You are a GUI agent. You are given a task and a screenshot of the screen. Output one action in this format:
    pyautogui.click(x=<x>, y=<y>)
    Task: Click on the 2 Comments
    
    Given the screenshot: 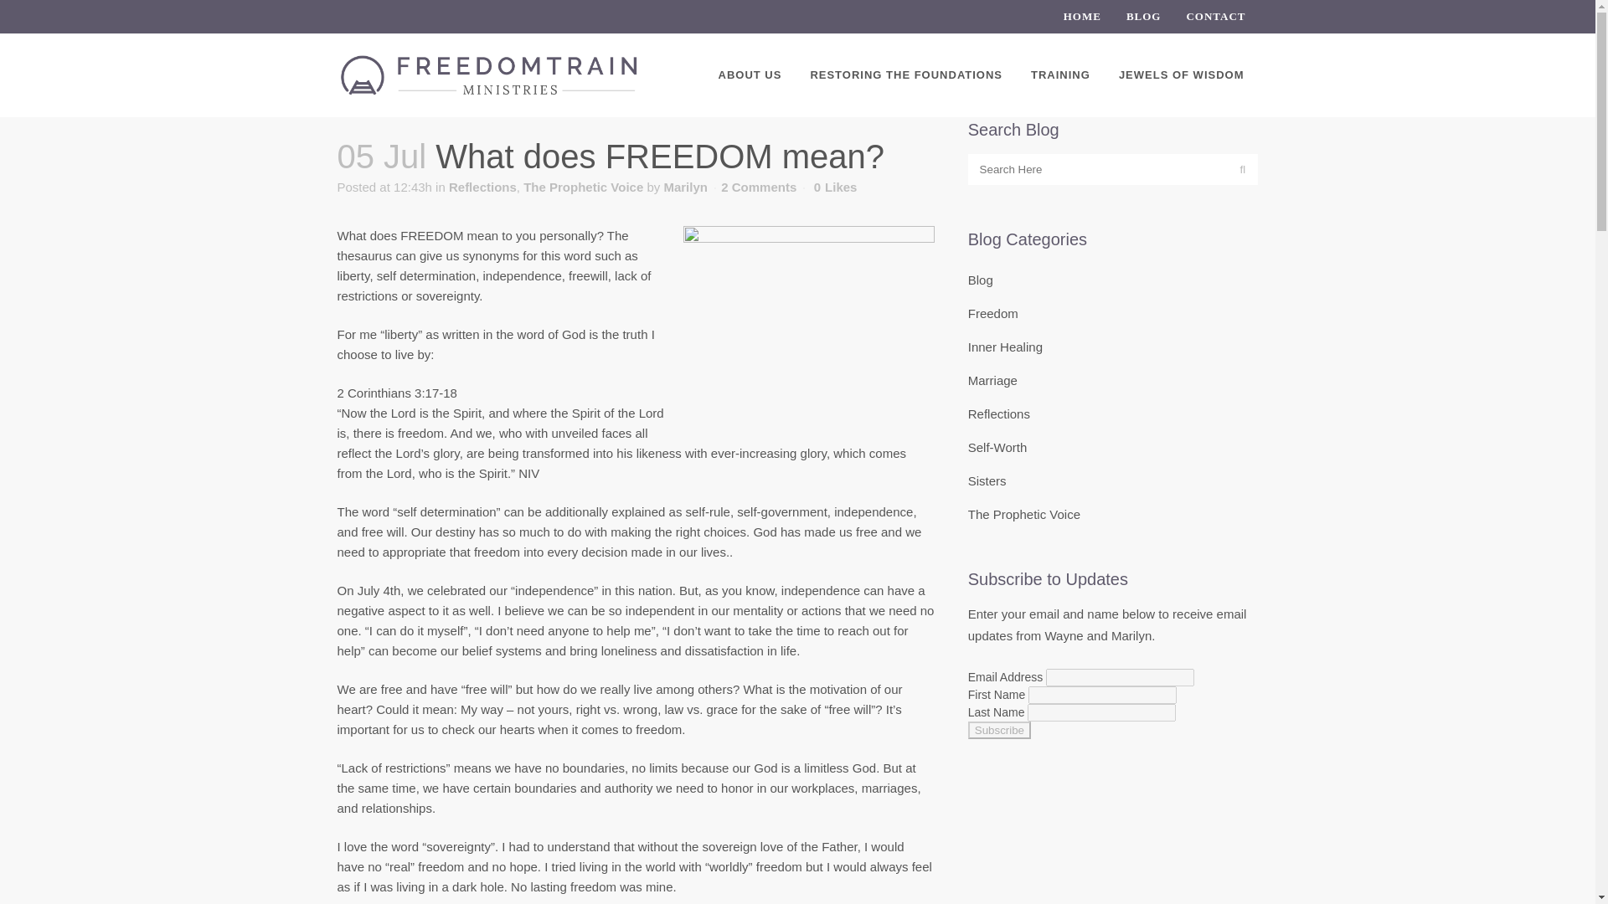 What is the action you would take?
    pyautogui.click(x=758, y=187)
    